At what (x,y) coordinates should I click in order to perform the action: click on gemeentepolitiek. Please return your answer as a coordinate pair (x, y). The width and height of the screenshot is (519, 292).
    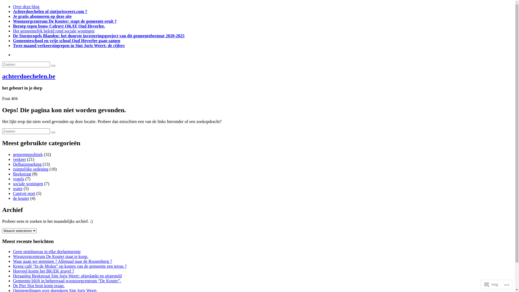
    Looking at the image, I should click on (28, 155).